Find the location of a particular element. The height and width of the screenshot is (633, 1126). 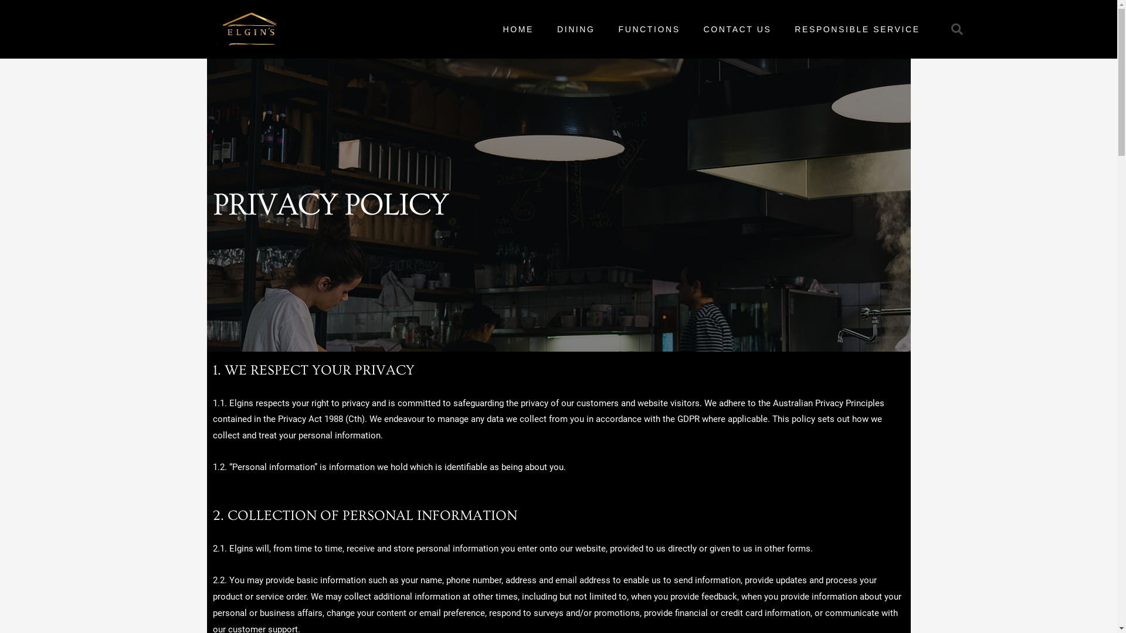

RESPONSIBLE SERVICE is located at coordinates (857, 29).